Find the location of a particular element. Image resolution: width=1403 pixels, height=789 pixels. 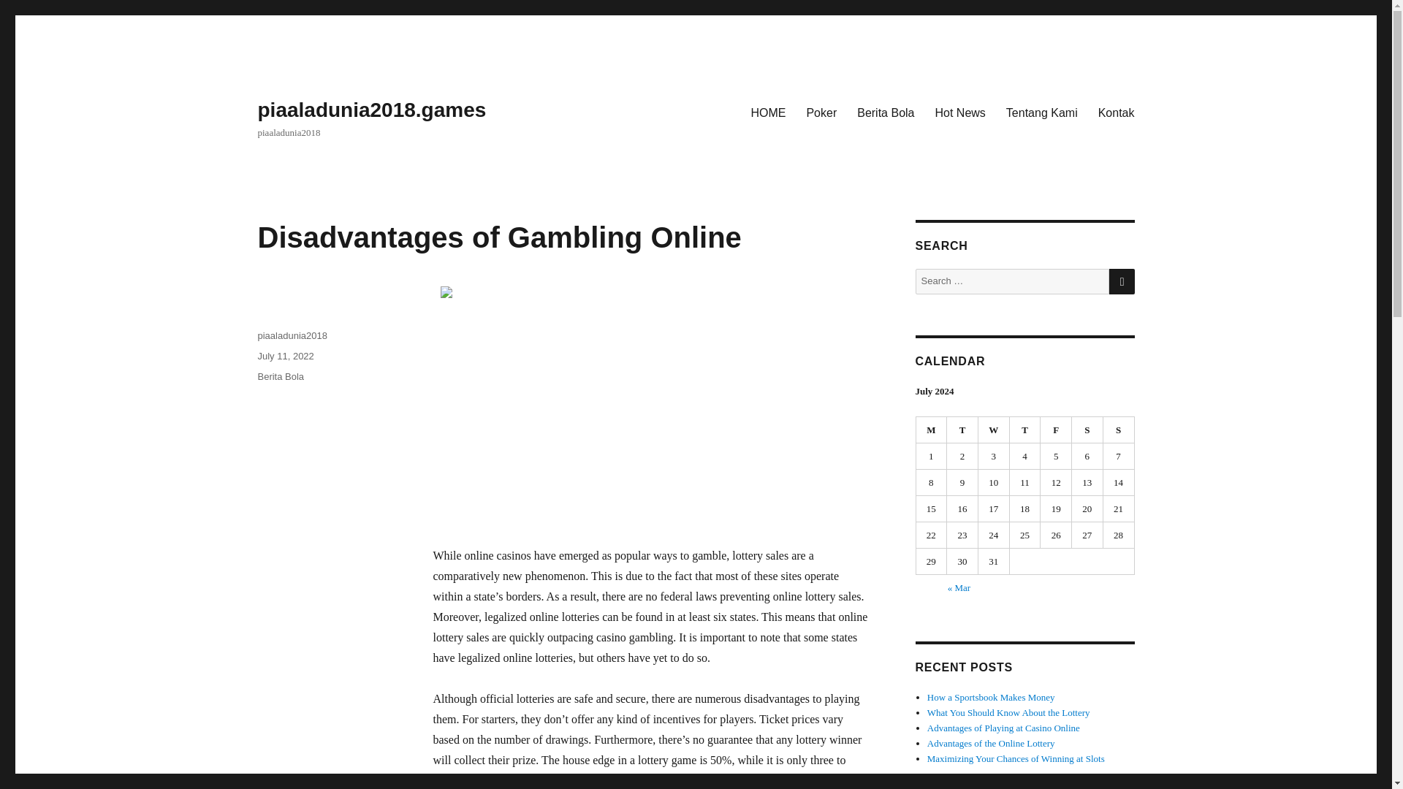

Monday is located at coordinates (932, 430).